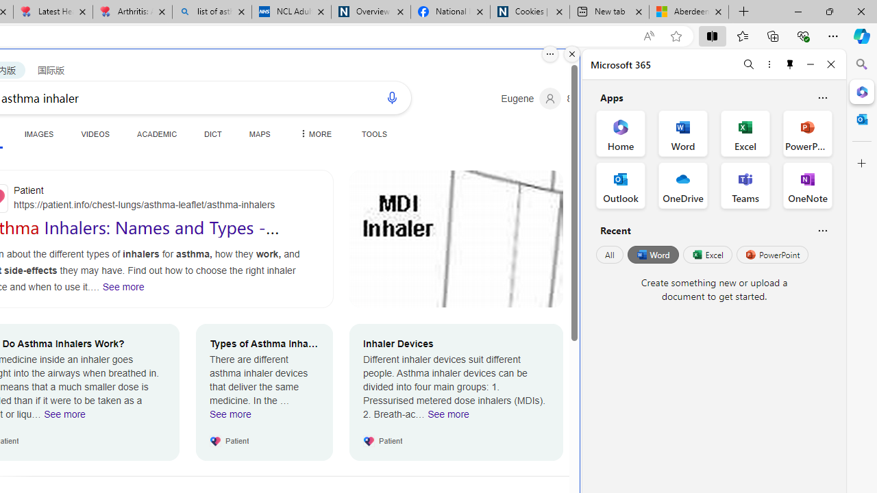  I want to click on Word, so click(652, 255).